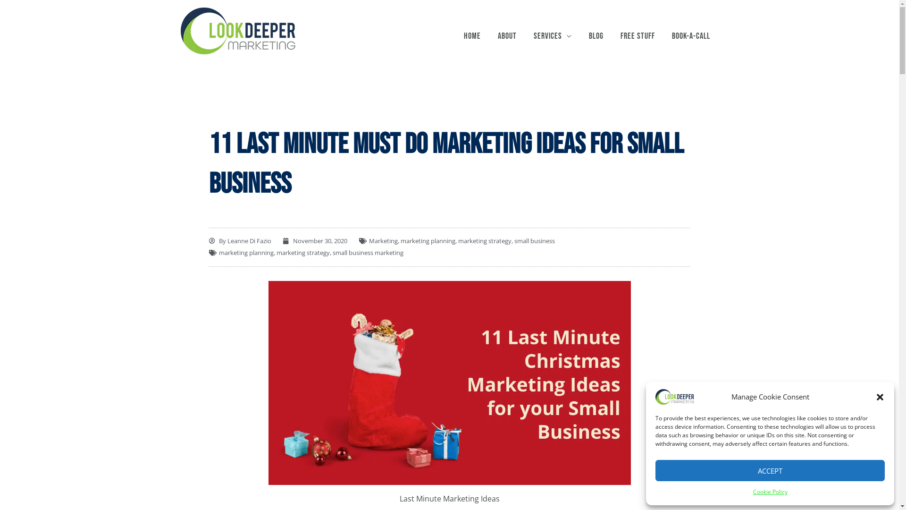 Image resolution: width=906 pixels, height=510 pixels. What do you see at coordinates (246, 253) in the screenshot?
I see `marketing planning` at bounding box center [246, 253].